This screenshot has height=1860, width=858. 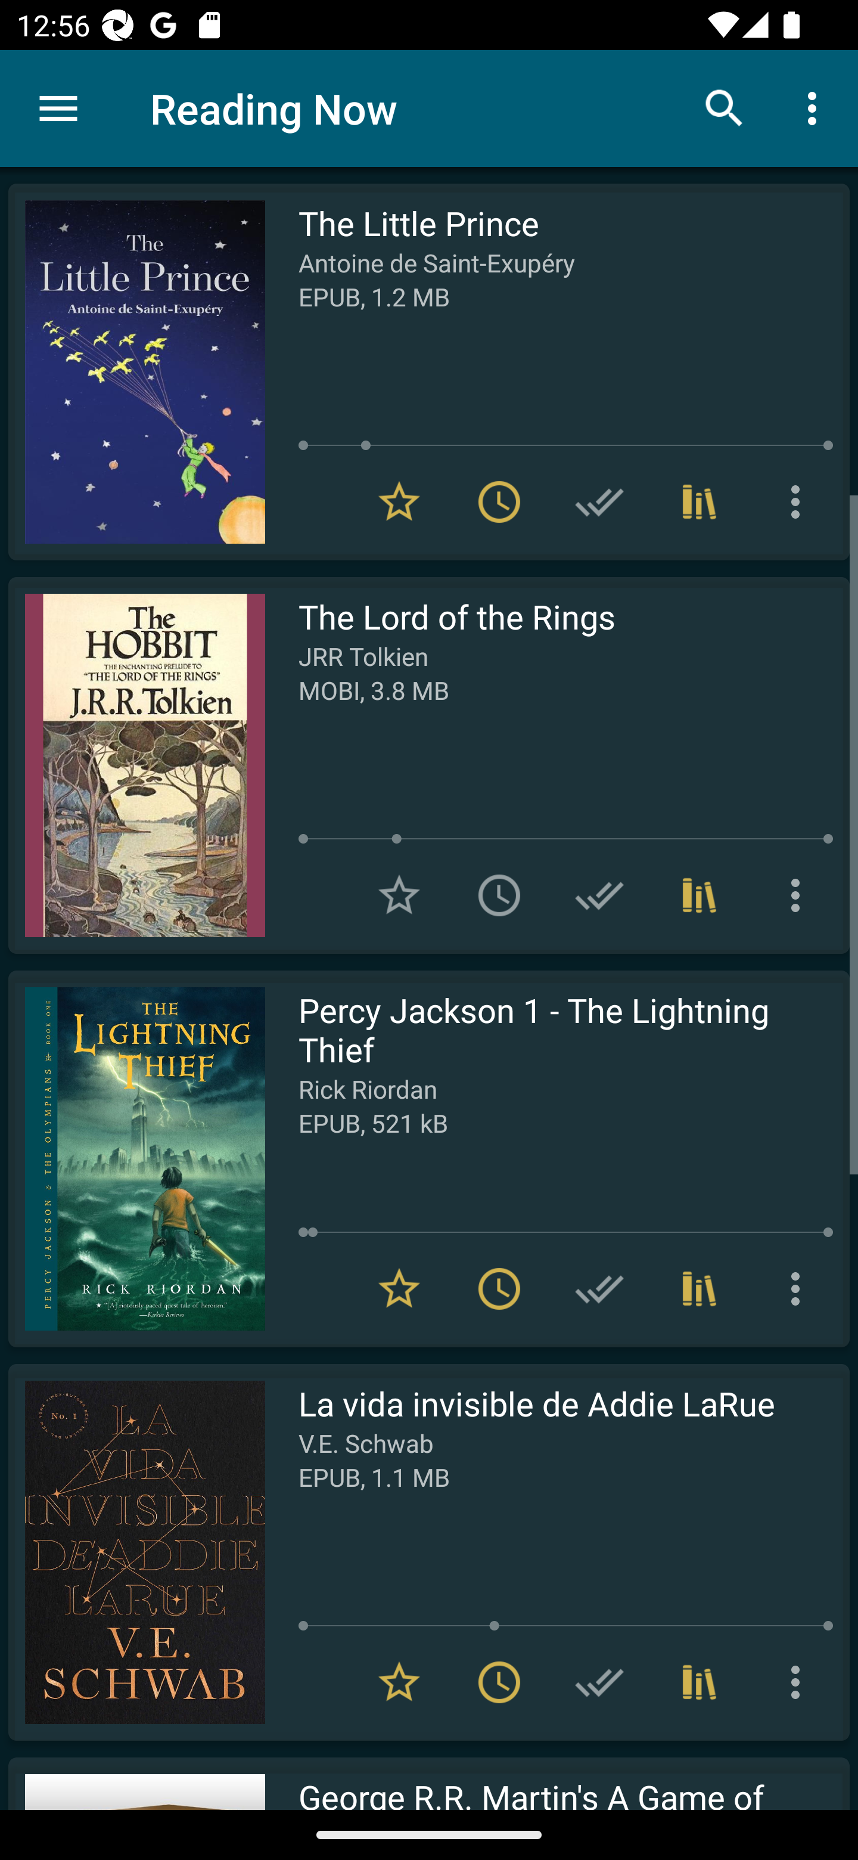 I want to click on Add to Favorites, so click(x=399, y=894).